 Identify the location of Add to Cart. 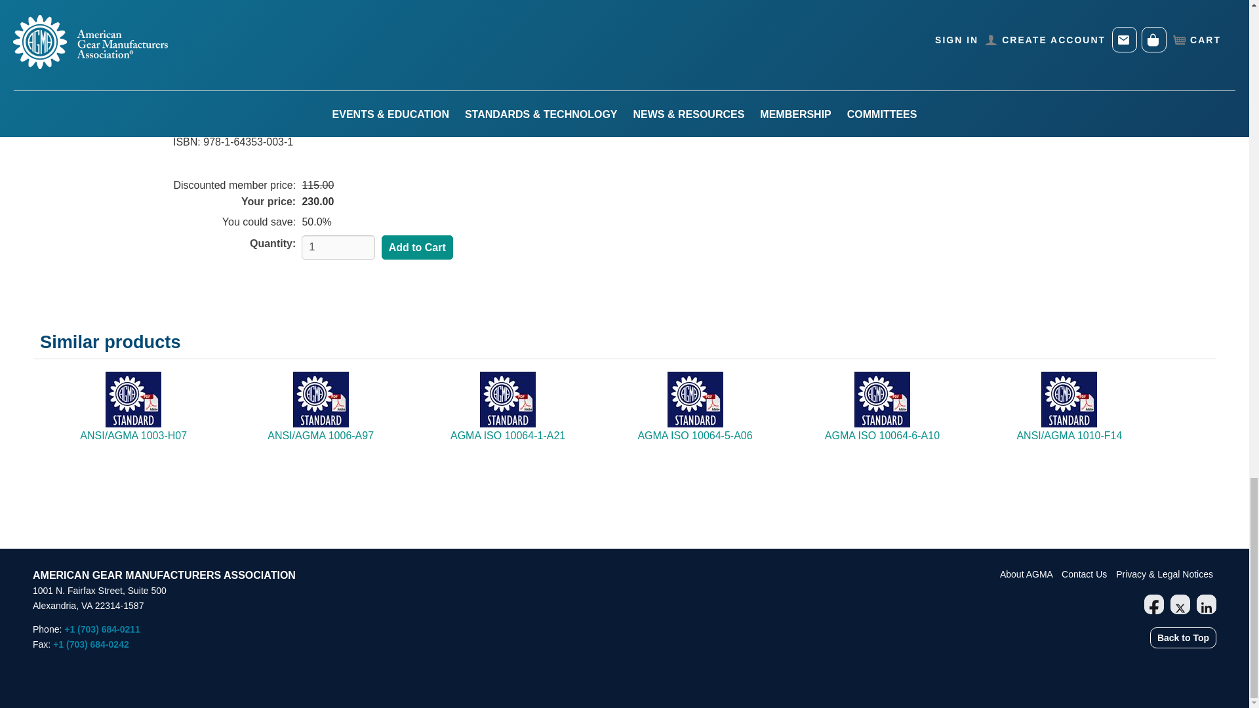
(417, 248).